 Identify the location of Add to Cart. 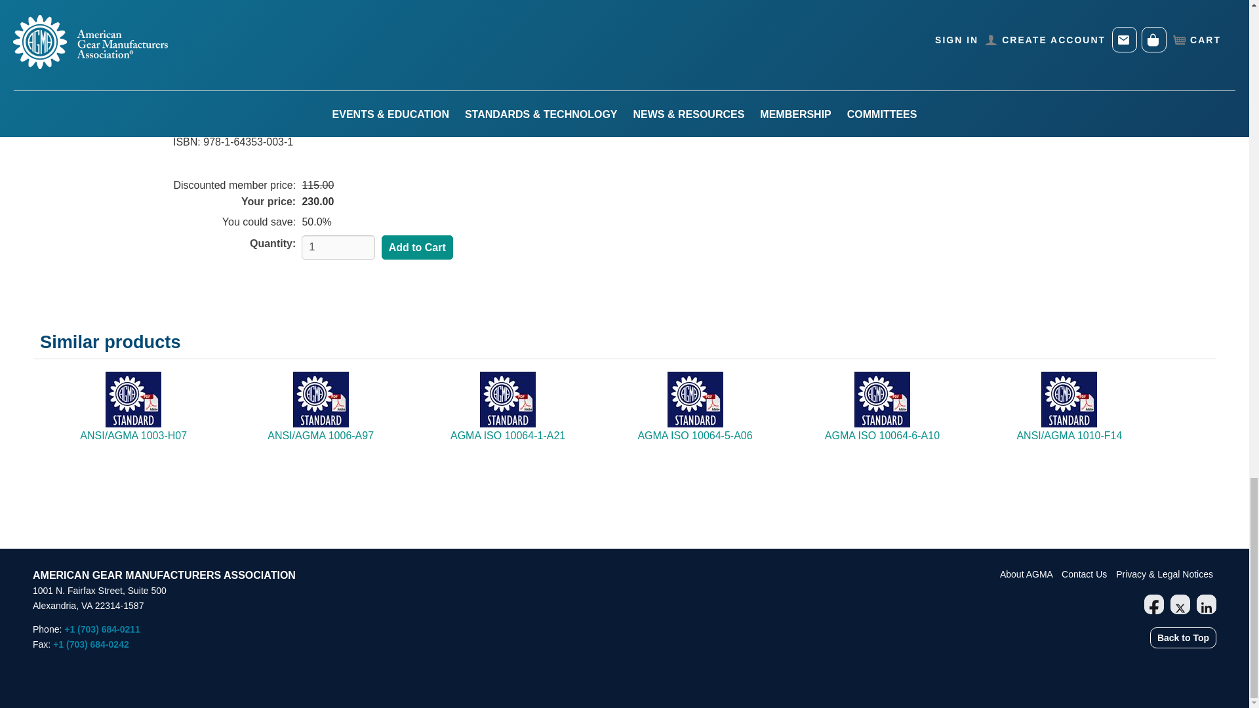
(417, 248).